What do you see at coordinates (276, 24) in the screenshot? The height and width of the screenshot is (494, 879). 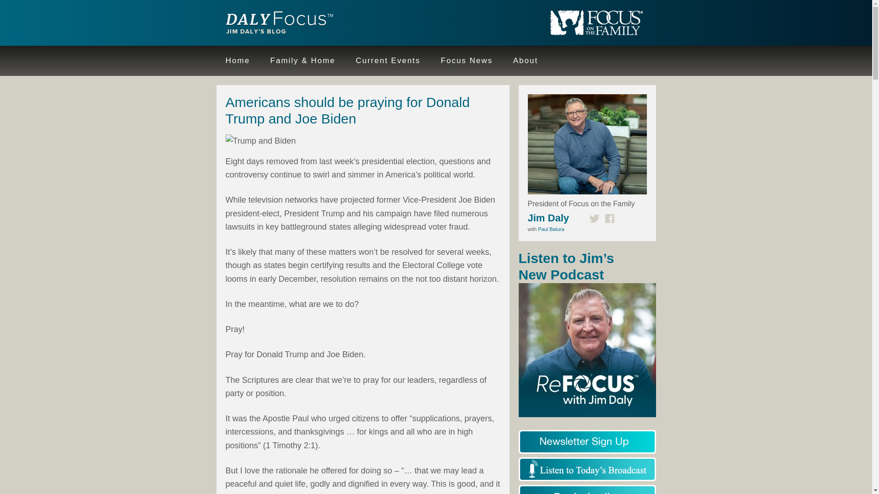 I see `Jim Daly` at bounding box center [276, 24].